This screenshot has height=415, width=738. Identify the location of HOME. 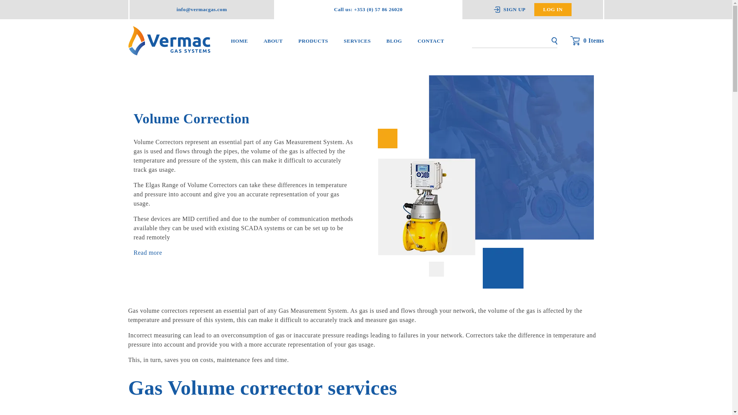
(239, 41).